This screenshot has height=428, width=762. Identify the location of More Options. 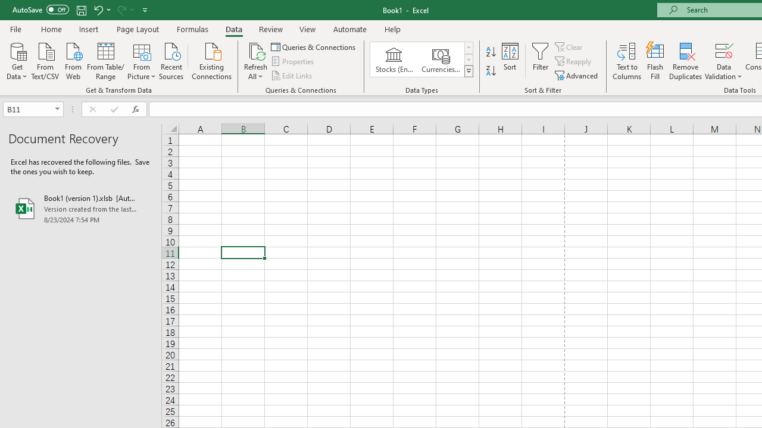
(724, 72).